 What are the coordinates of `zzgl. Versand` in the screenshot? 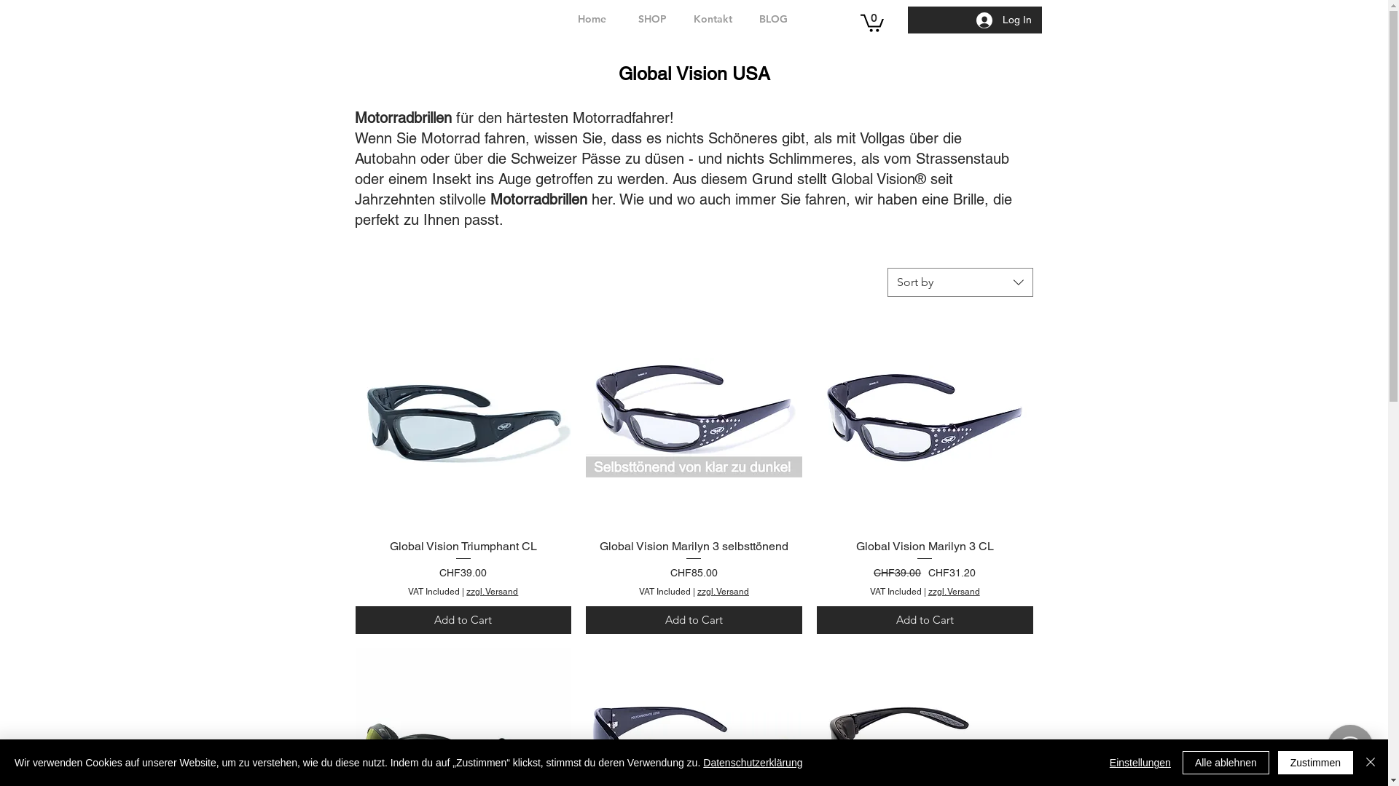 It's located at (955, 592).